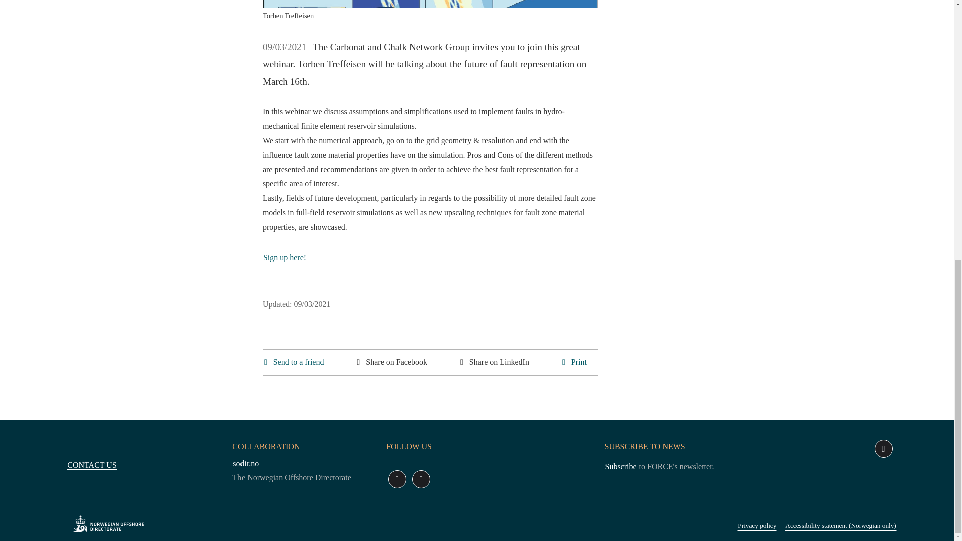 Image resolution: width=962 pixels, height=541 pixels. I want to click on Sign up here!, so click(285, 257).